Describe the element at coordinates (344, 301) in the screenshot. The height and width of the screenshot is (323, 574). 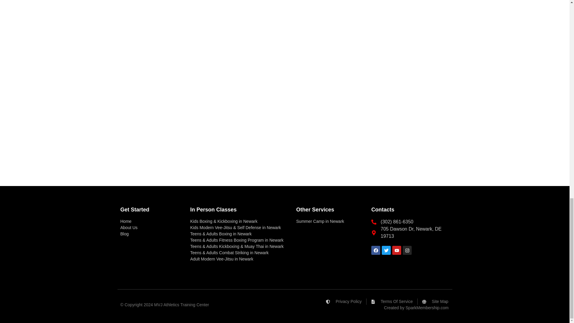
I see `Privacy Policy` at that location.